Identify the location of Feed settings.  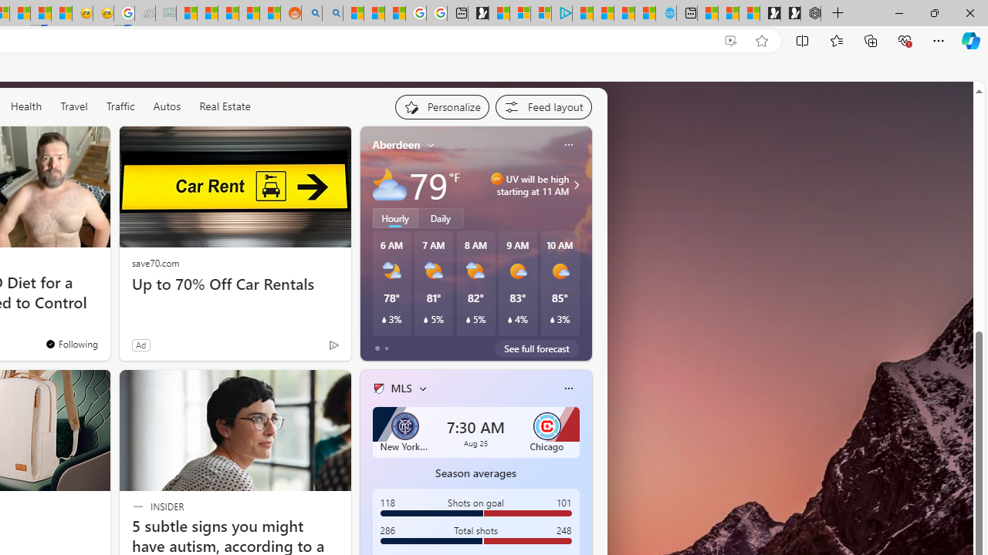
(543, 106).